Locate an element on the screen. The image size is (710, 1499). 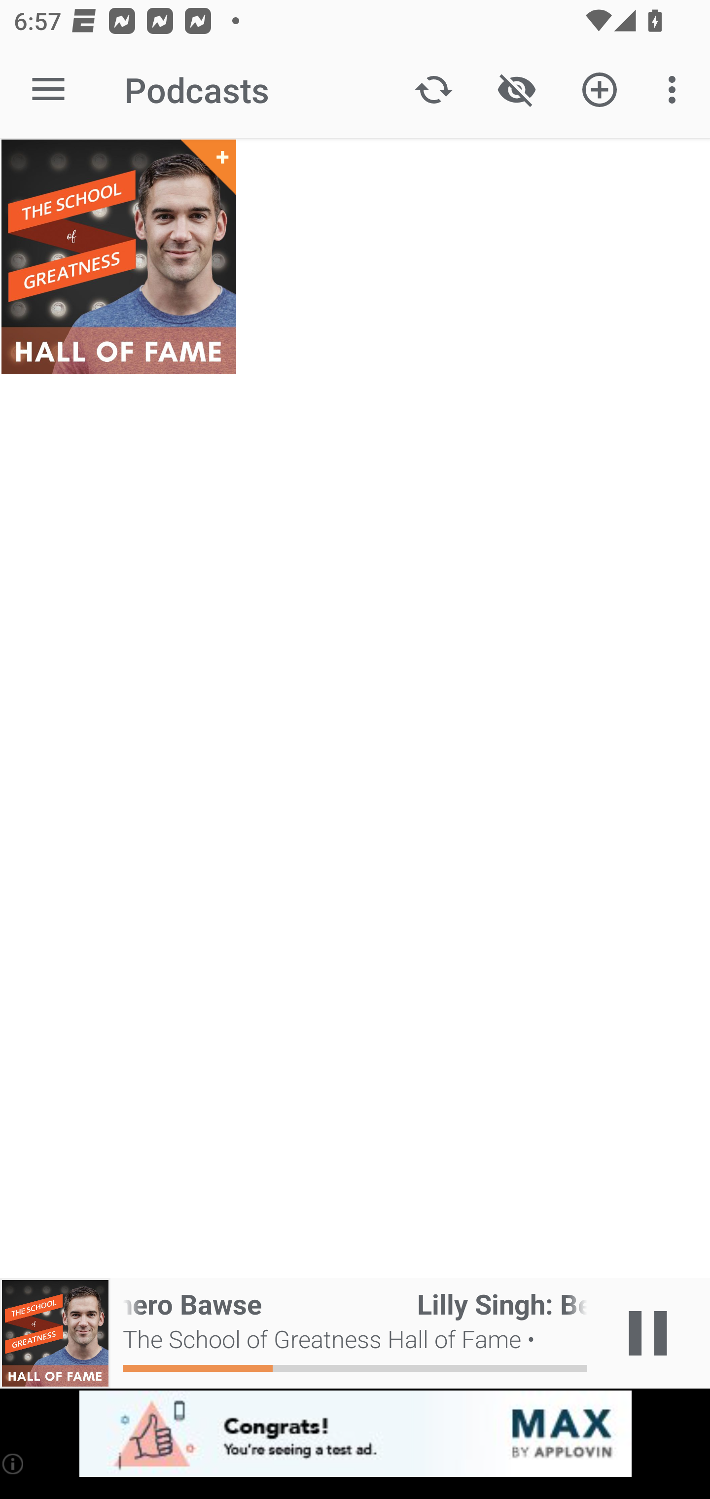
Play / Pause is located at coordinates (648, 1333).